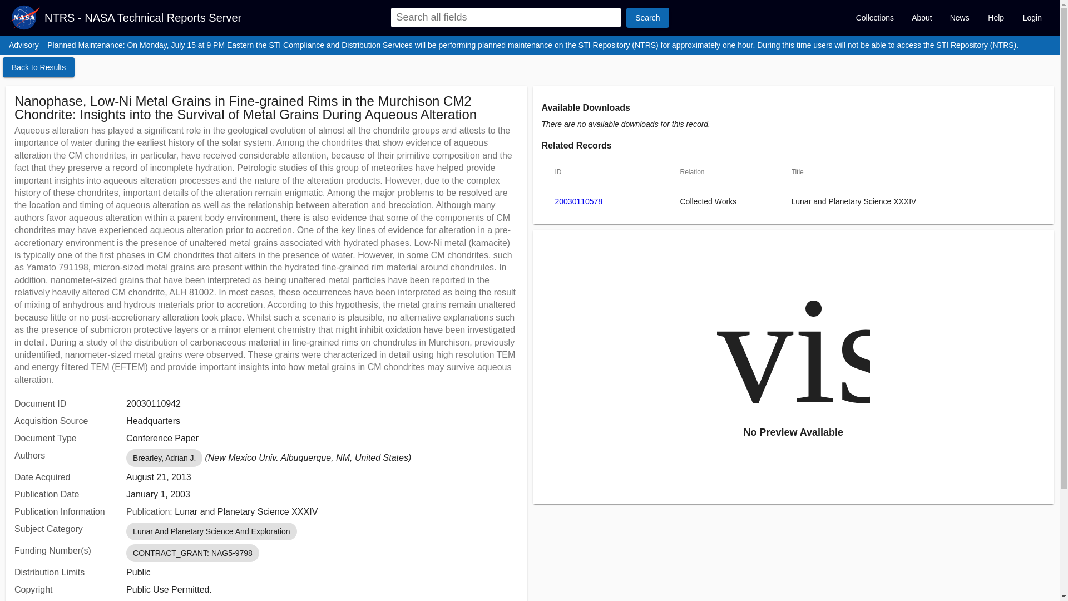 The image size is (1068, 601). What do you see at coordinates (921, 18) in the screenshot?
I see `About` at bounding box center [921, 18].